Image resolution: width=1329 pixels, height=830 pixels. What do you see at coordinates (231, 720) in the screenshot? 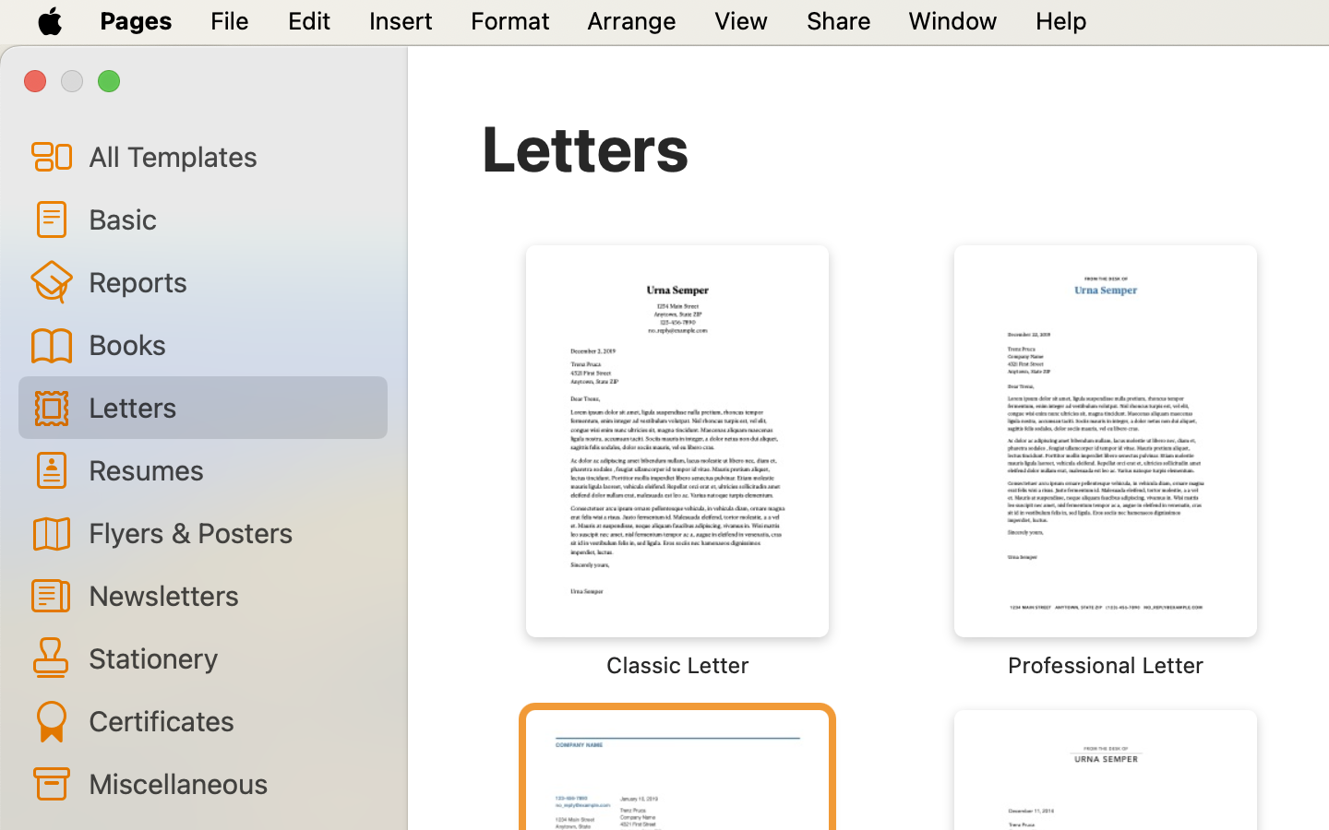
I see `Certificates` at bounding box center [231, 720].